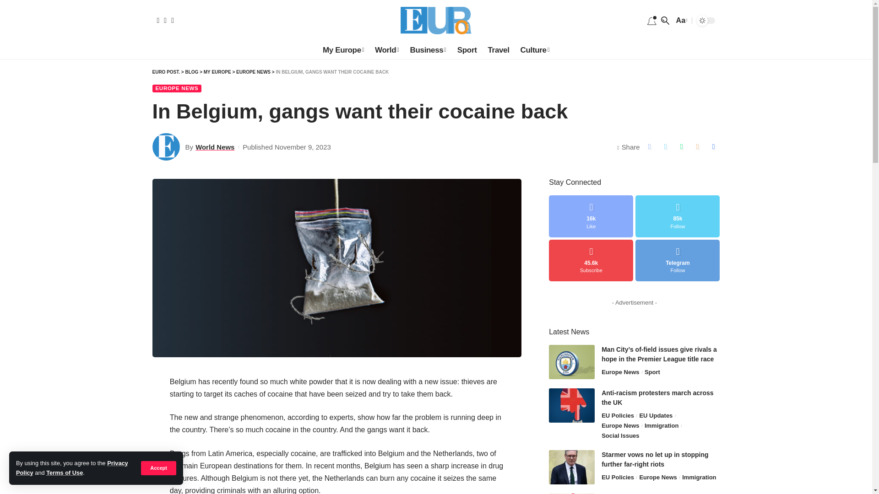  Describe the element at coordinates (499, 50) in the screenshot. I see `Travel` at that location.